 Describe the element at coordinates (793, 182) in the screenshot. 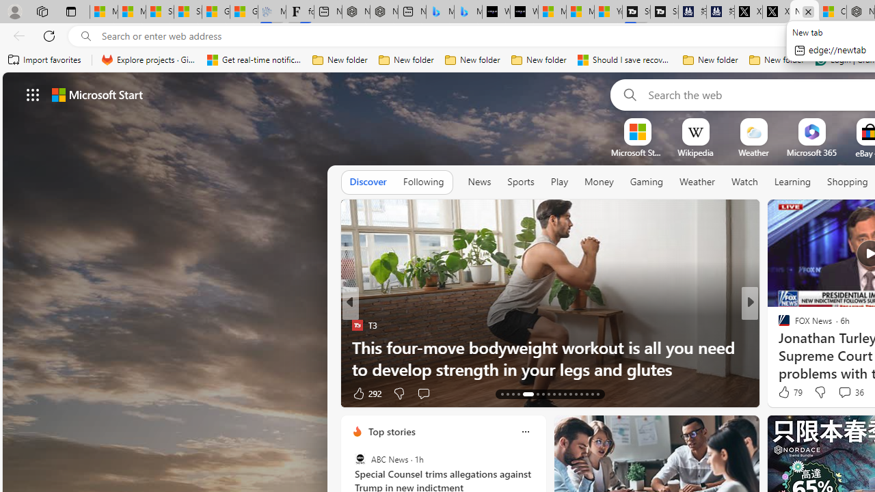

I see `Learning` at that location.